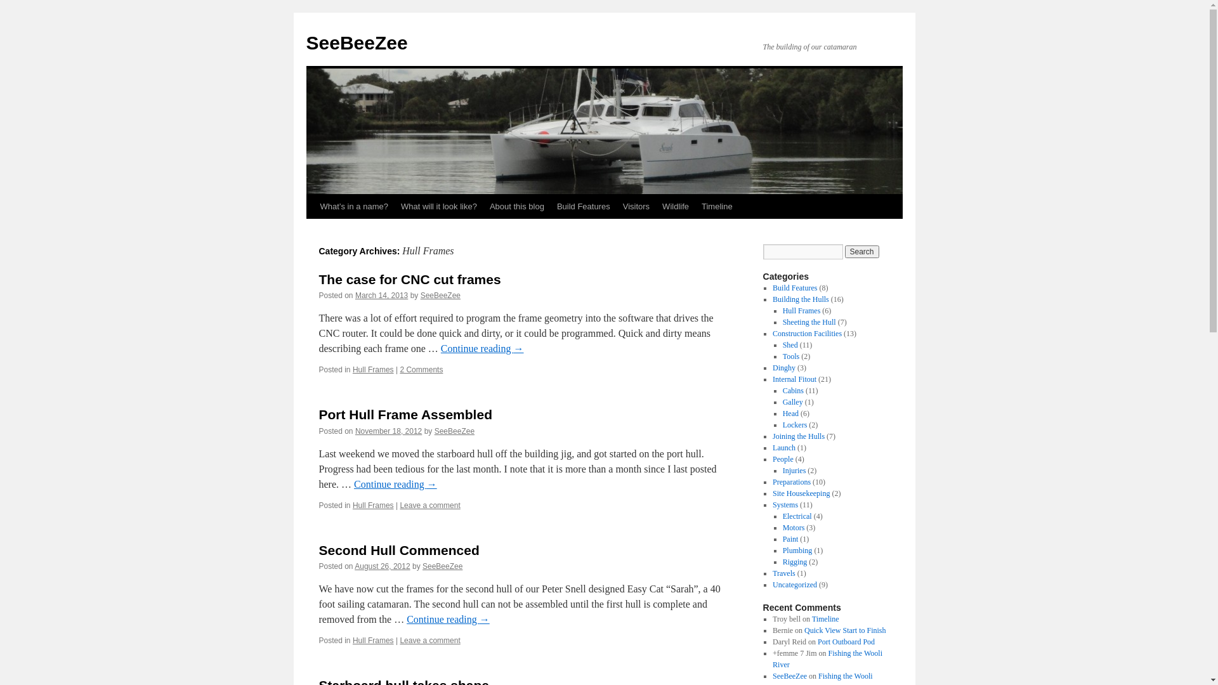  I want to click on Hull Frames, so click(373, 506).